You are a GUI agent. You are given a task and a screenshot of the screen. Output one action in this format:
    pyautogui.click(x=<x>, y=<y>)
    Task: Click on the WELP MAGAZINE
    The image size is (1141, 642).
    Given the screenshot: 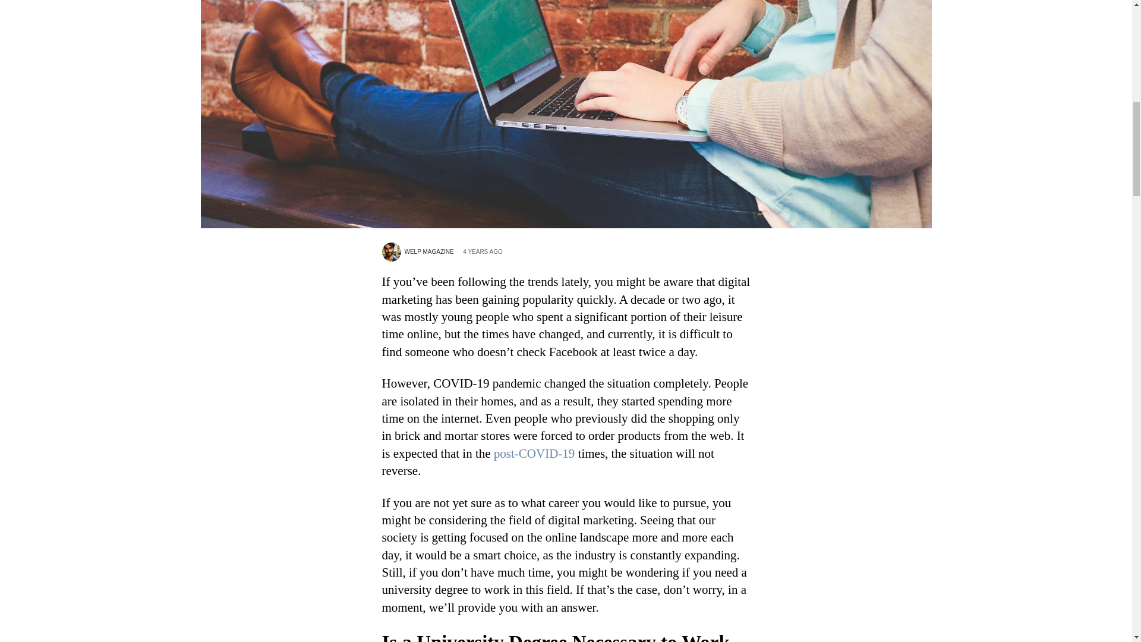 What is the action you would take?
    pyautogui.click(x=417, y=252)
    